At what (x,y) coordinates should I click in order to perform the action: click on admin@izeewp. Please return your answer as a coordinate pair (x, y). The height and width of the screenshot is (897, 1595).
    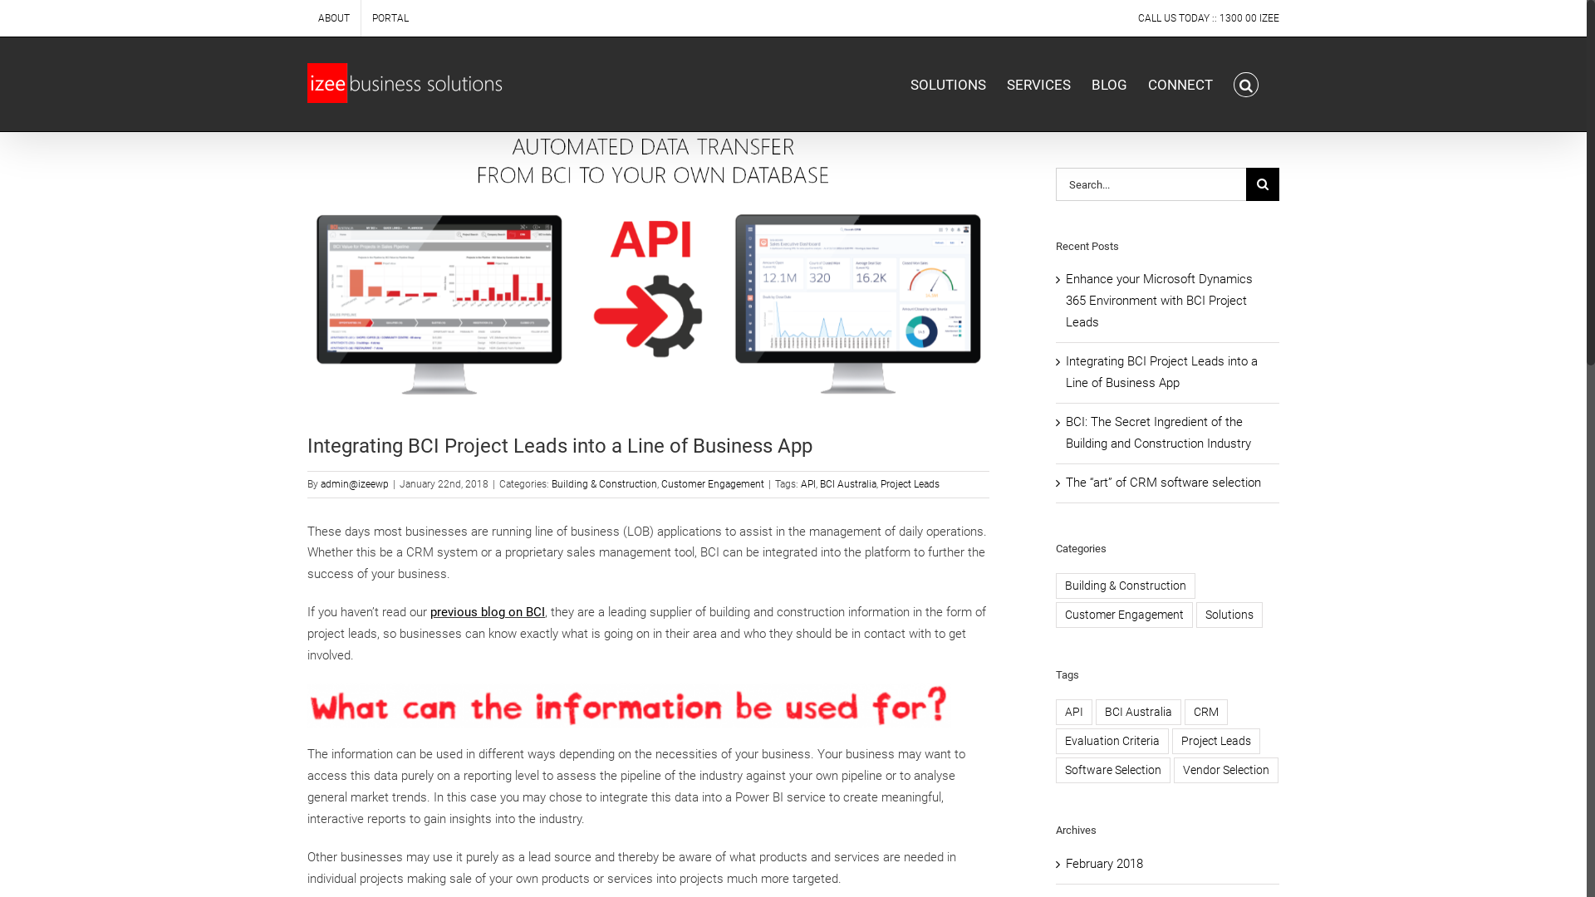
    Looking at the image, I should click on (355, 484).